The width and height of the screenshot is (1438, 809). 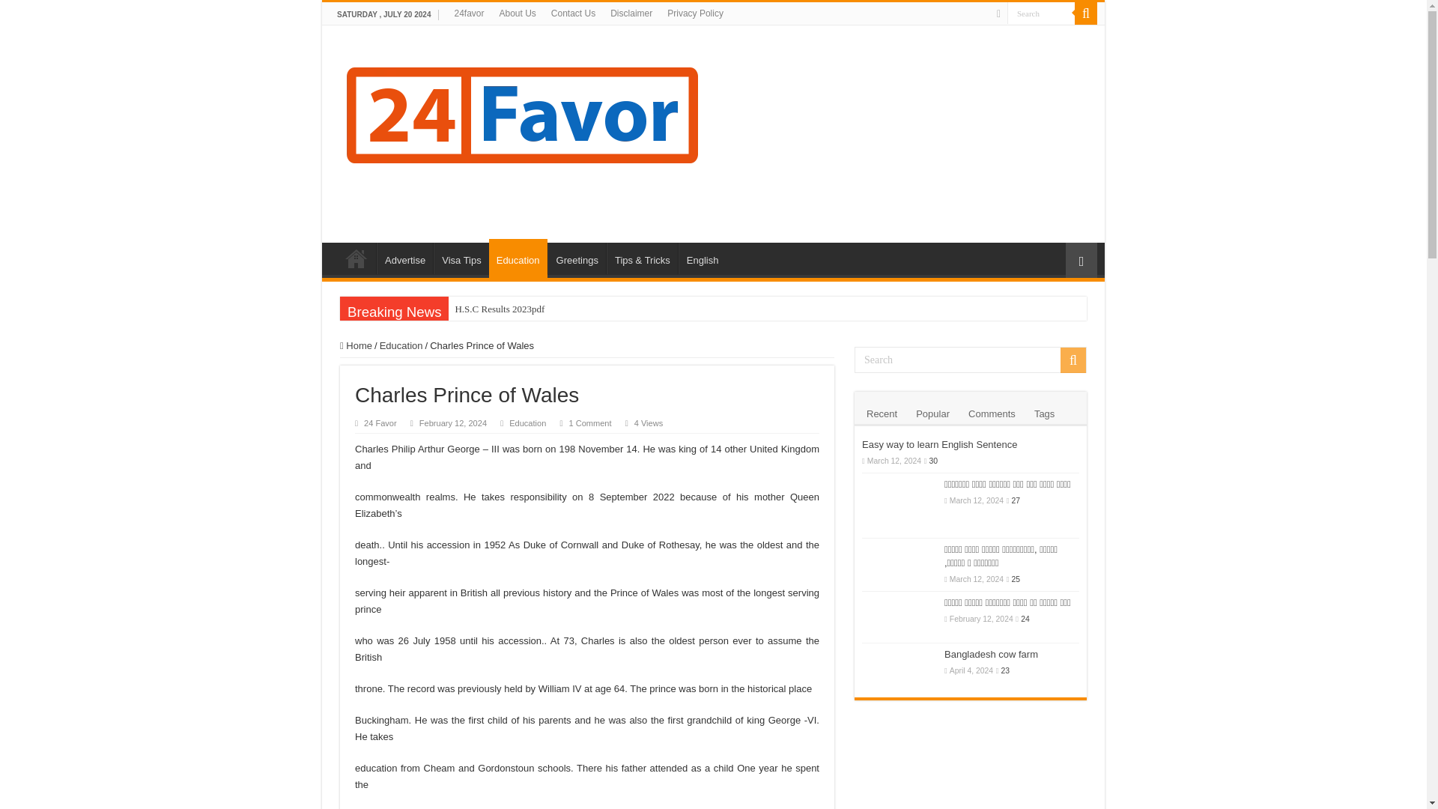 What do you see at coordinates (1081, 261) in the screenshot?
I see `Random Article` at bounding box center [1081, 261].